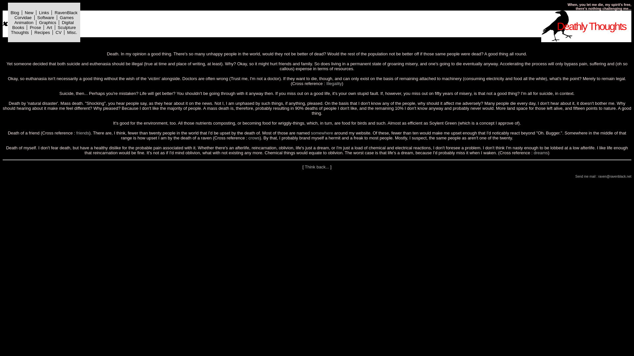 The image size is (634, 356). What do you see at coordinates (541, 152) in the screenshot?
I see `dreams` at bounding box center [541, 152].